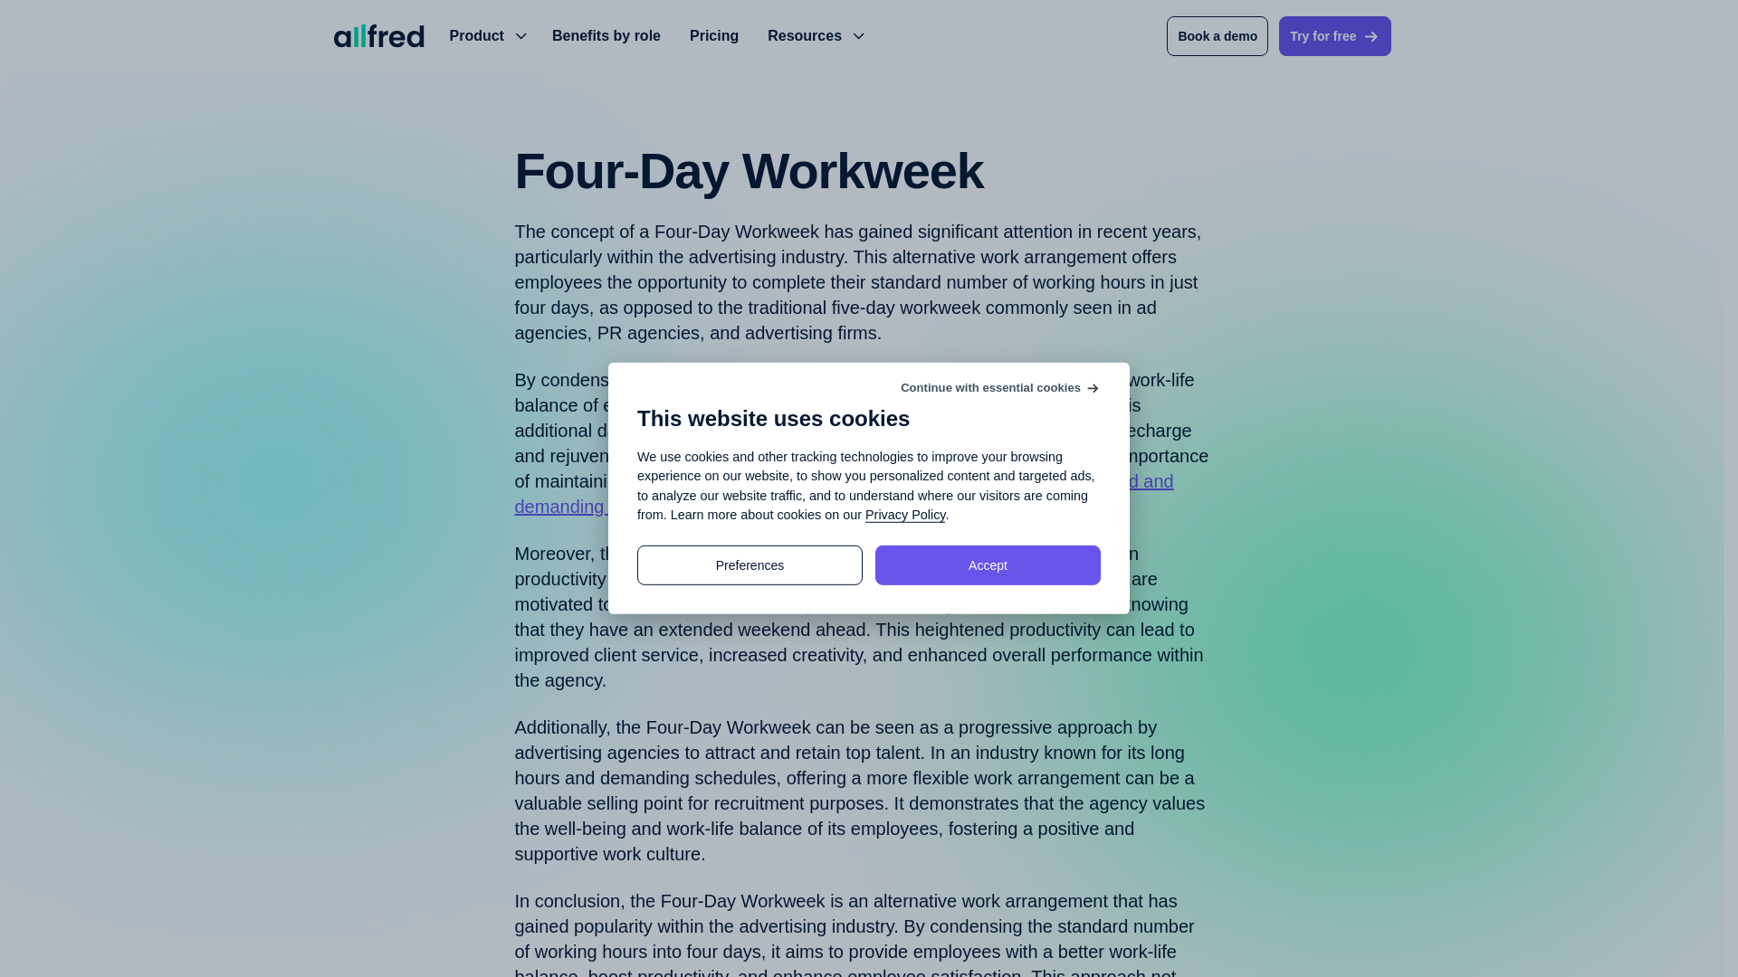 This screenshot has height=977, width=1738. I want to click on Pricing, so click(713, 36).